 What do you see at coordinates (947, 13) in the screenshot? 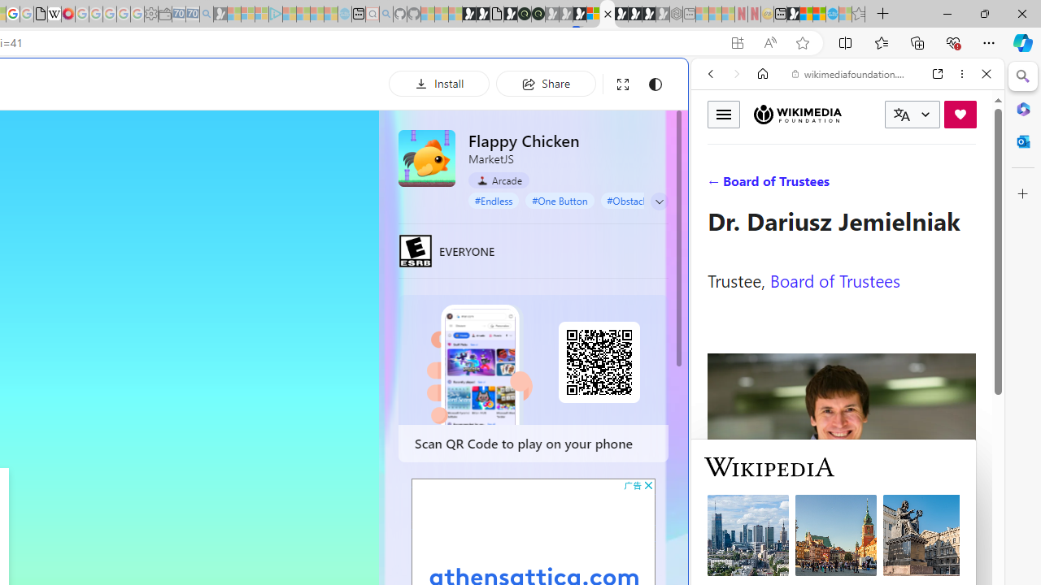
I see `Minimize` at bounding box center [947, 13].